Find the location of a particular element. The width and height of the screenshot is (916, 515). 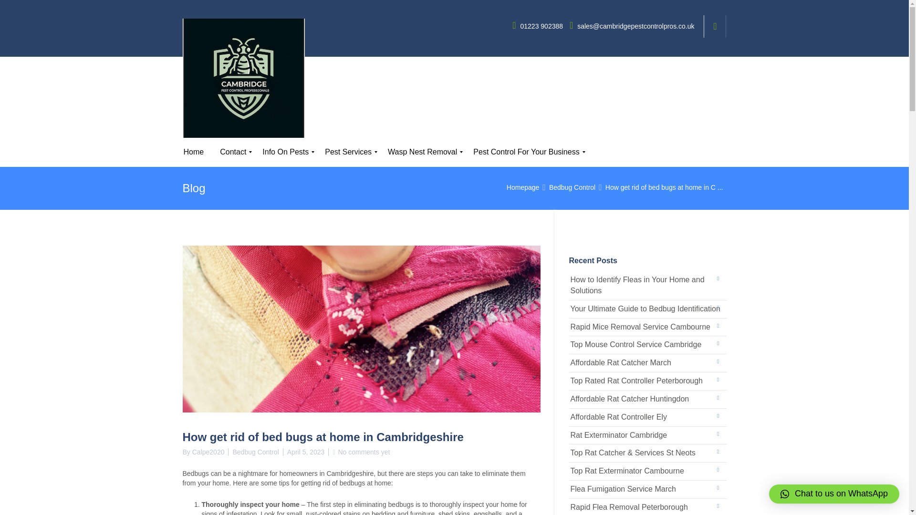

Search is located at coordinates (718, 152).